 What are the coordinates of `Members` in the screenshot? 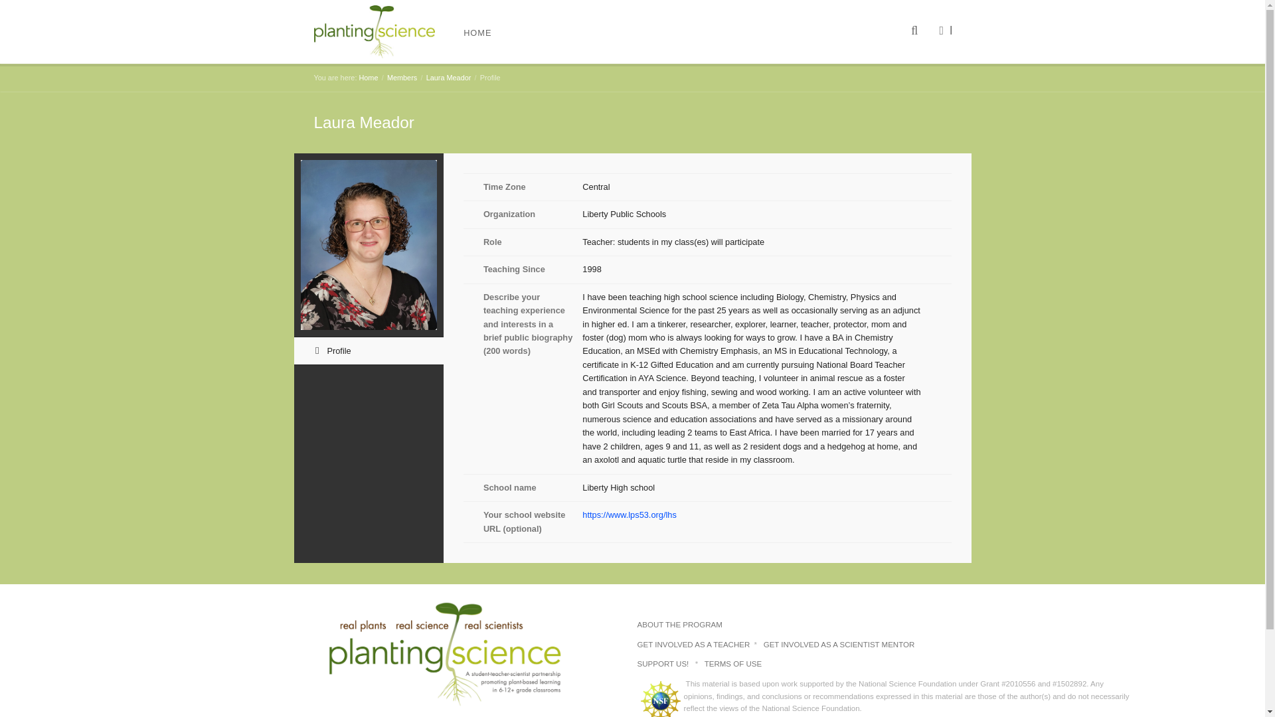 It's located at (402, 78).